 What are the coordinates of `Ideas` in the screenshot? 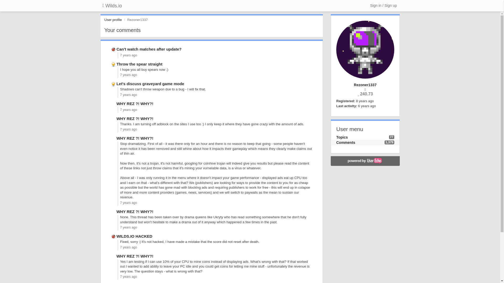 It's located at (114, 84).